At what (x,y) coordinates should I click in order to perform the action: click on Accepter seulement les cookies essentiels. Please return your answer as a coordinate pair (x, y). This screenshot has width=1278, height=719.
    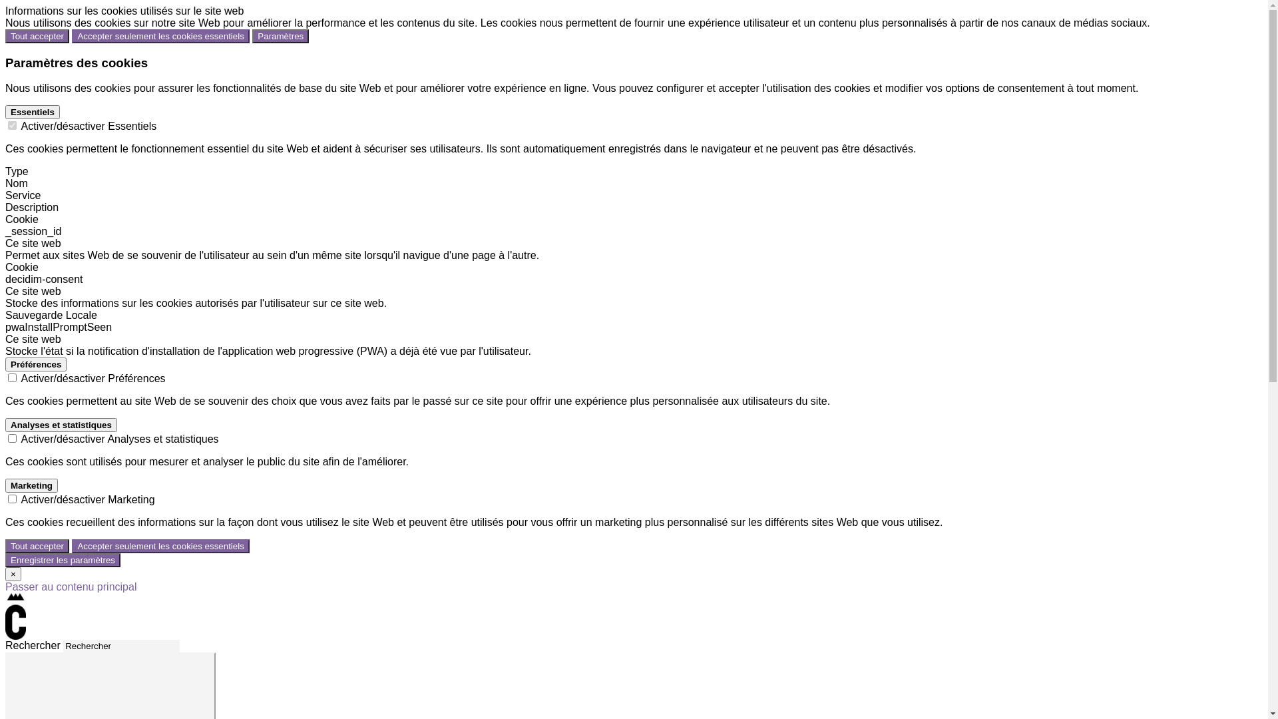
    Looking at the image, I should click on (160, 546).